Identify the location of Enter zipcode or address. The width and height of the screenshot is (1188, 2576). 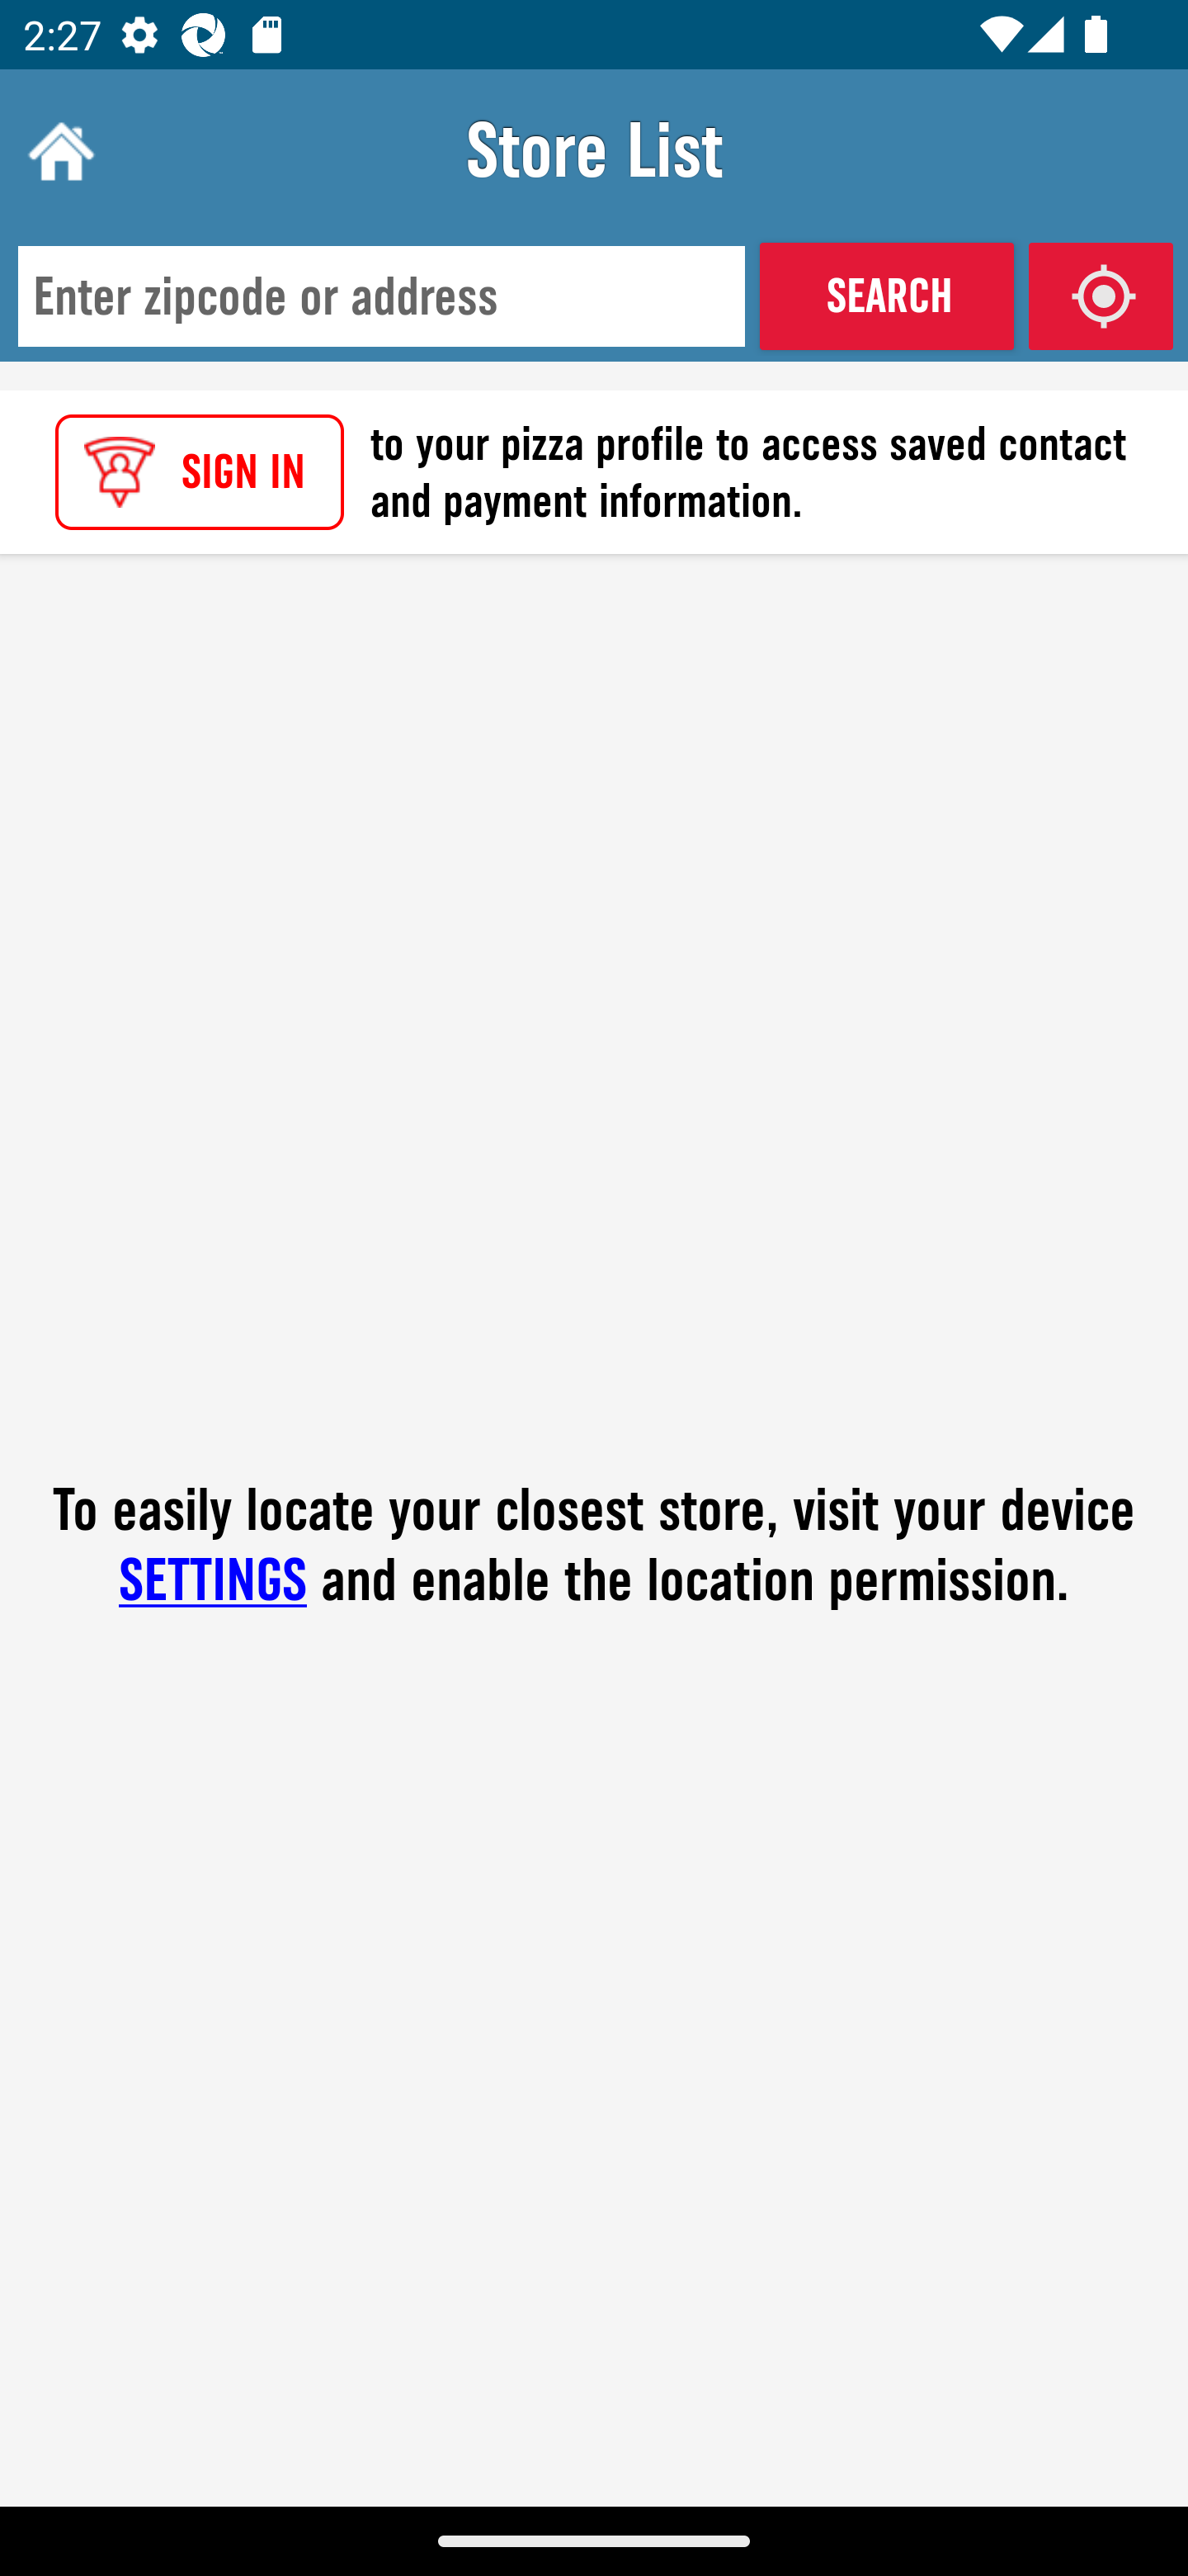
(381, 297).